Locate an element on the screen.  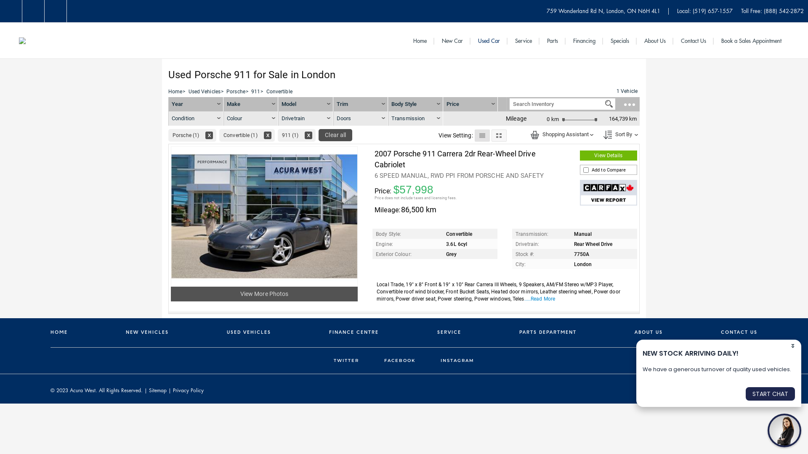
USED VEHICLES is located at coordinates (249, 333).